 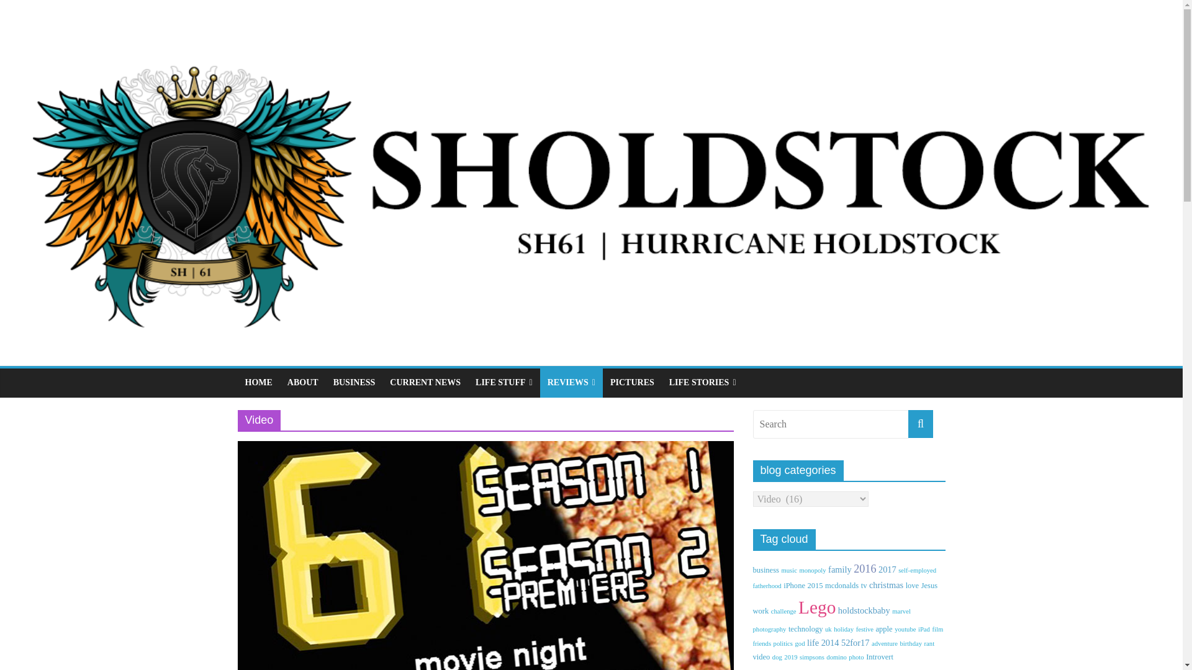 What do you see at coordinates (632, 383) in the screenshot?
I see `PICTURES` at bounding box center [632, 383].